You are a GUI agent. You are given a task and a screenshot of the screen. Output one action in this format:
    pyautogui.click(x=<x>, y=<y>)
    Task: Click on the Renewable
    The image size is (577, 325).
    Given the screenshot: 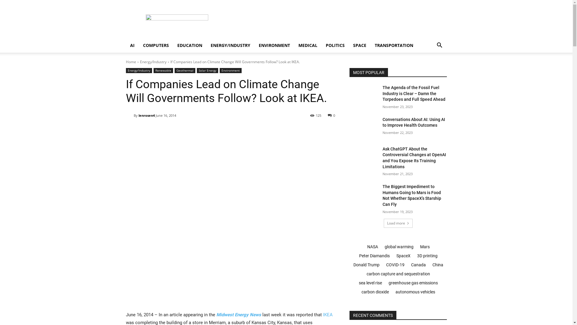 What is the action you would take?
    pyautogui.click(x=163, y=70)
    